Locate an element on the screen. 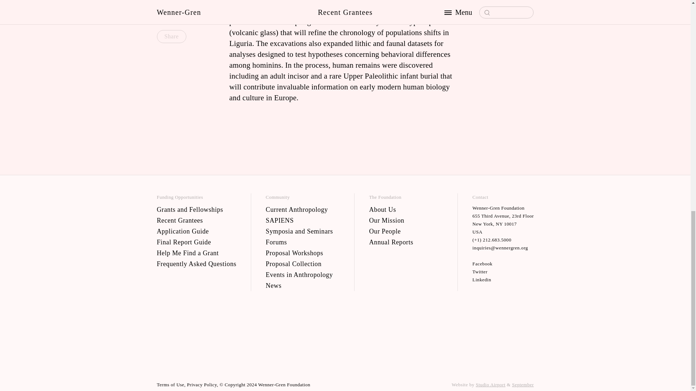 The image size is (696, 391). Grants and Fellowships is located at coordinates (196, 209).